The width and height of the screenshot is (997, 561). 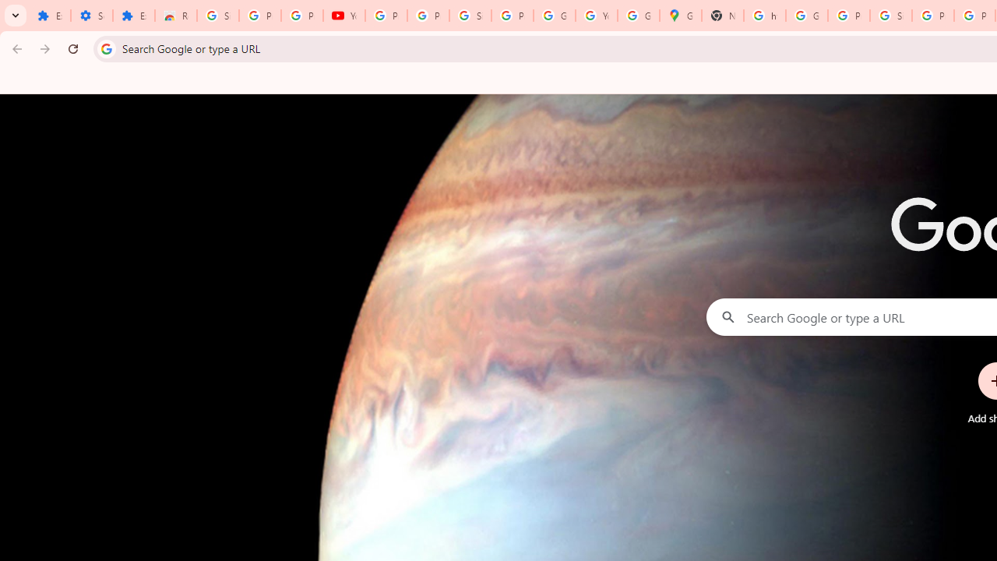 What do you see at coordinates (554, 16) in the screenshot?
I see `Google Account` at bounding box center [554, 16].